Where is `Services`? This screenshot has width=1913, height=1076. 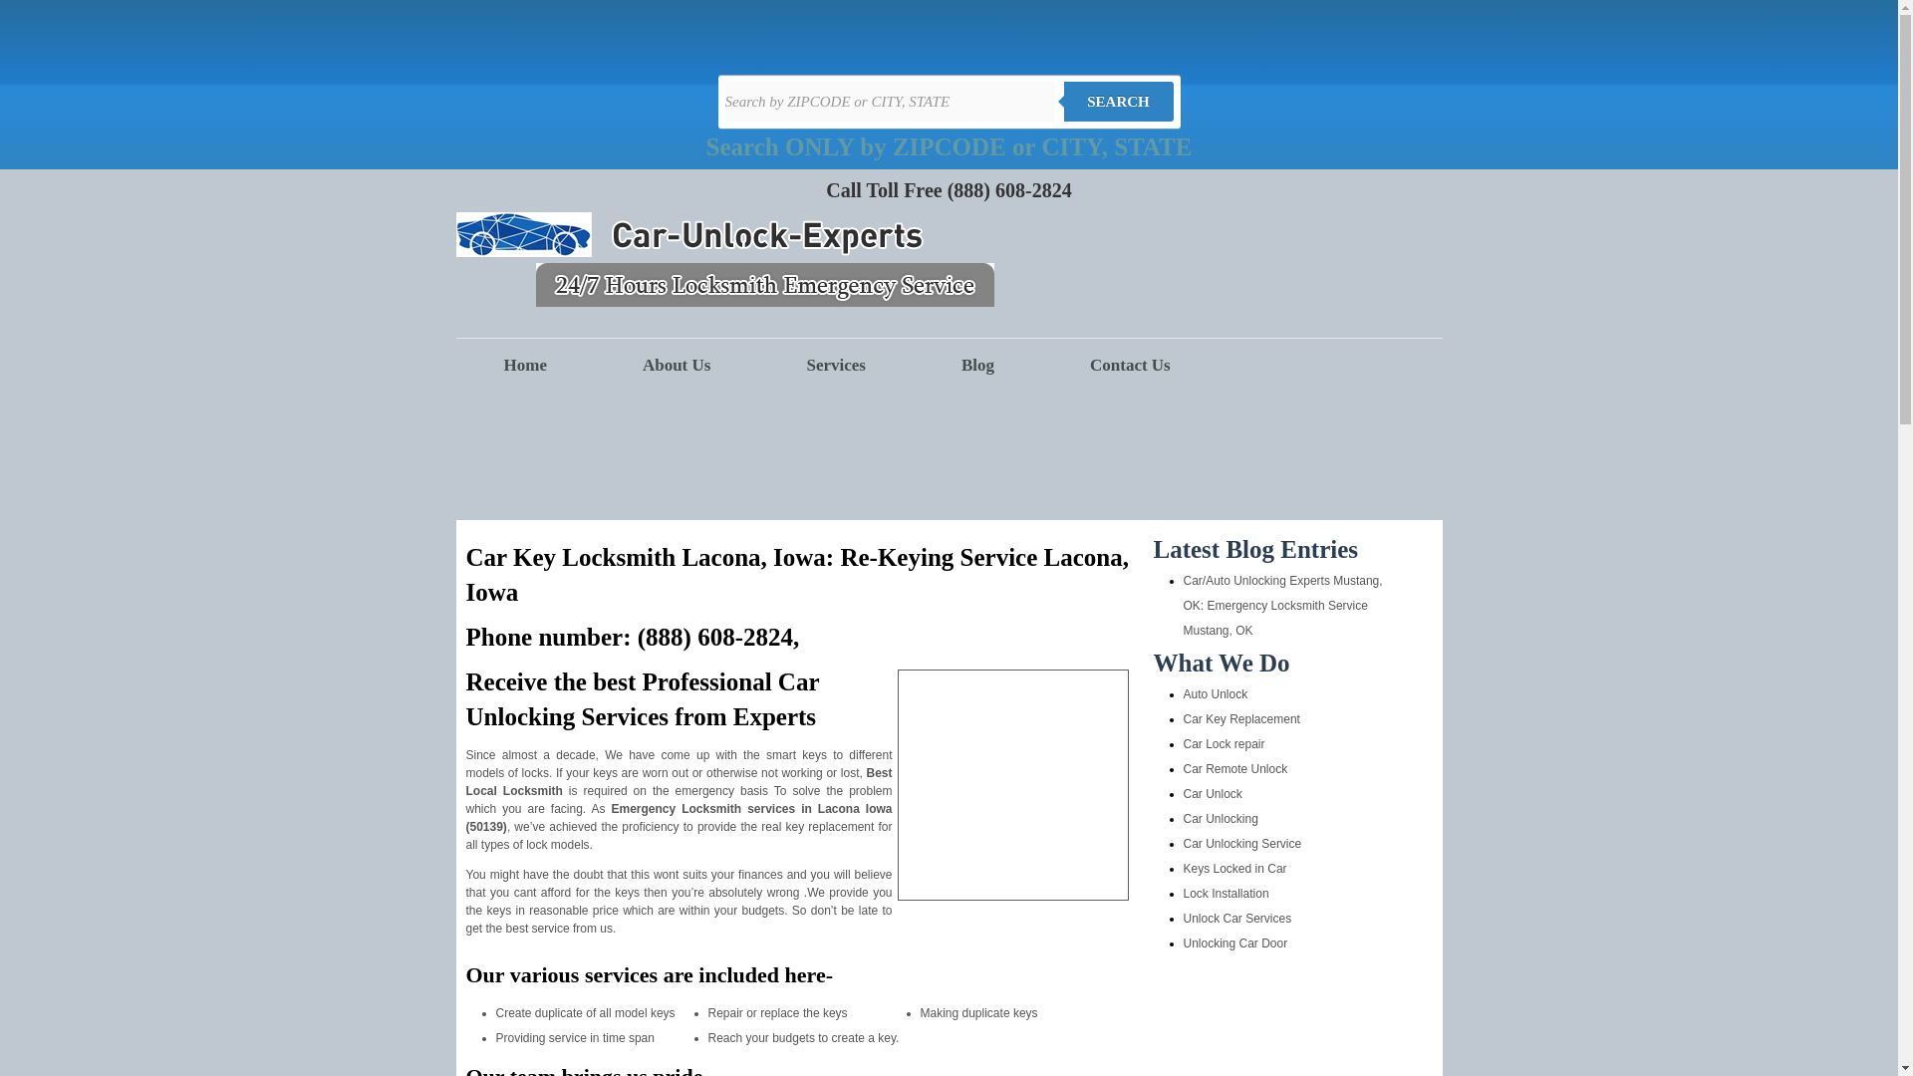
Services is located at coordinates (835, 366).